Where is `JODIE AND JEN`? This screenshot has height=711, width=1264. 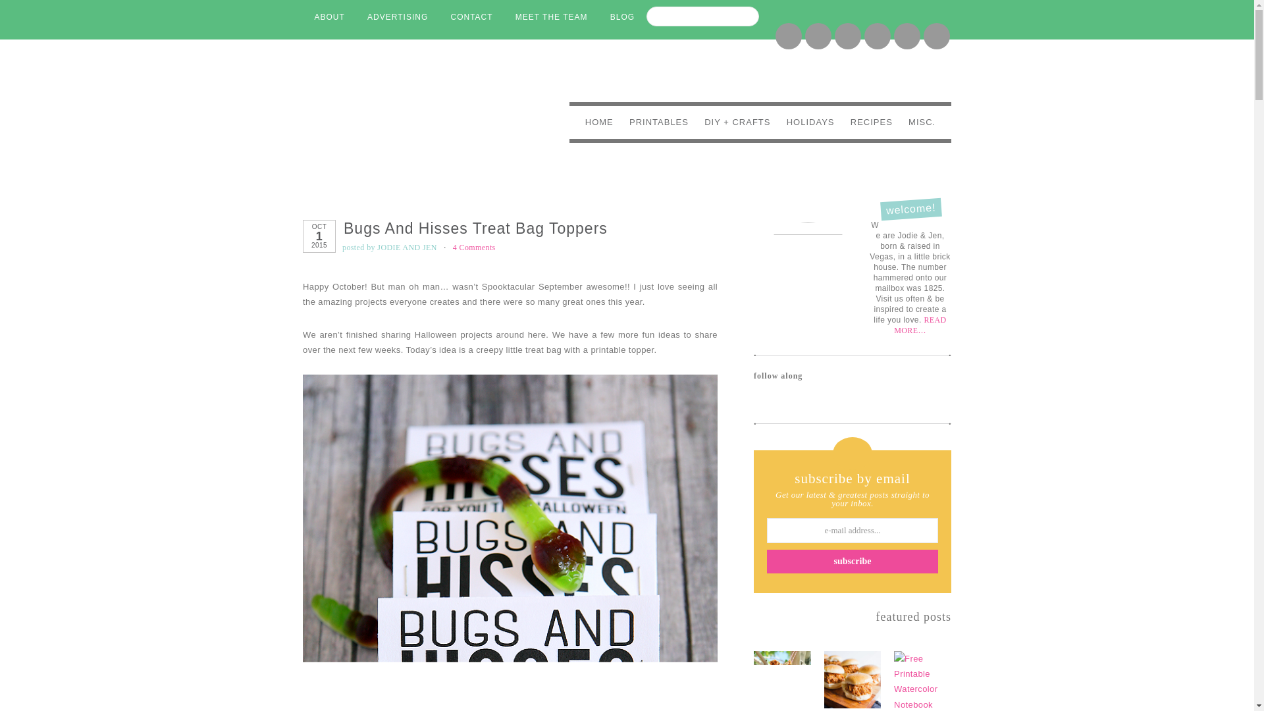
JODIE AND JEN is located at coordinates (407, 248).